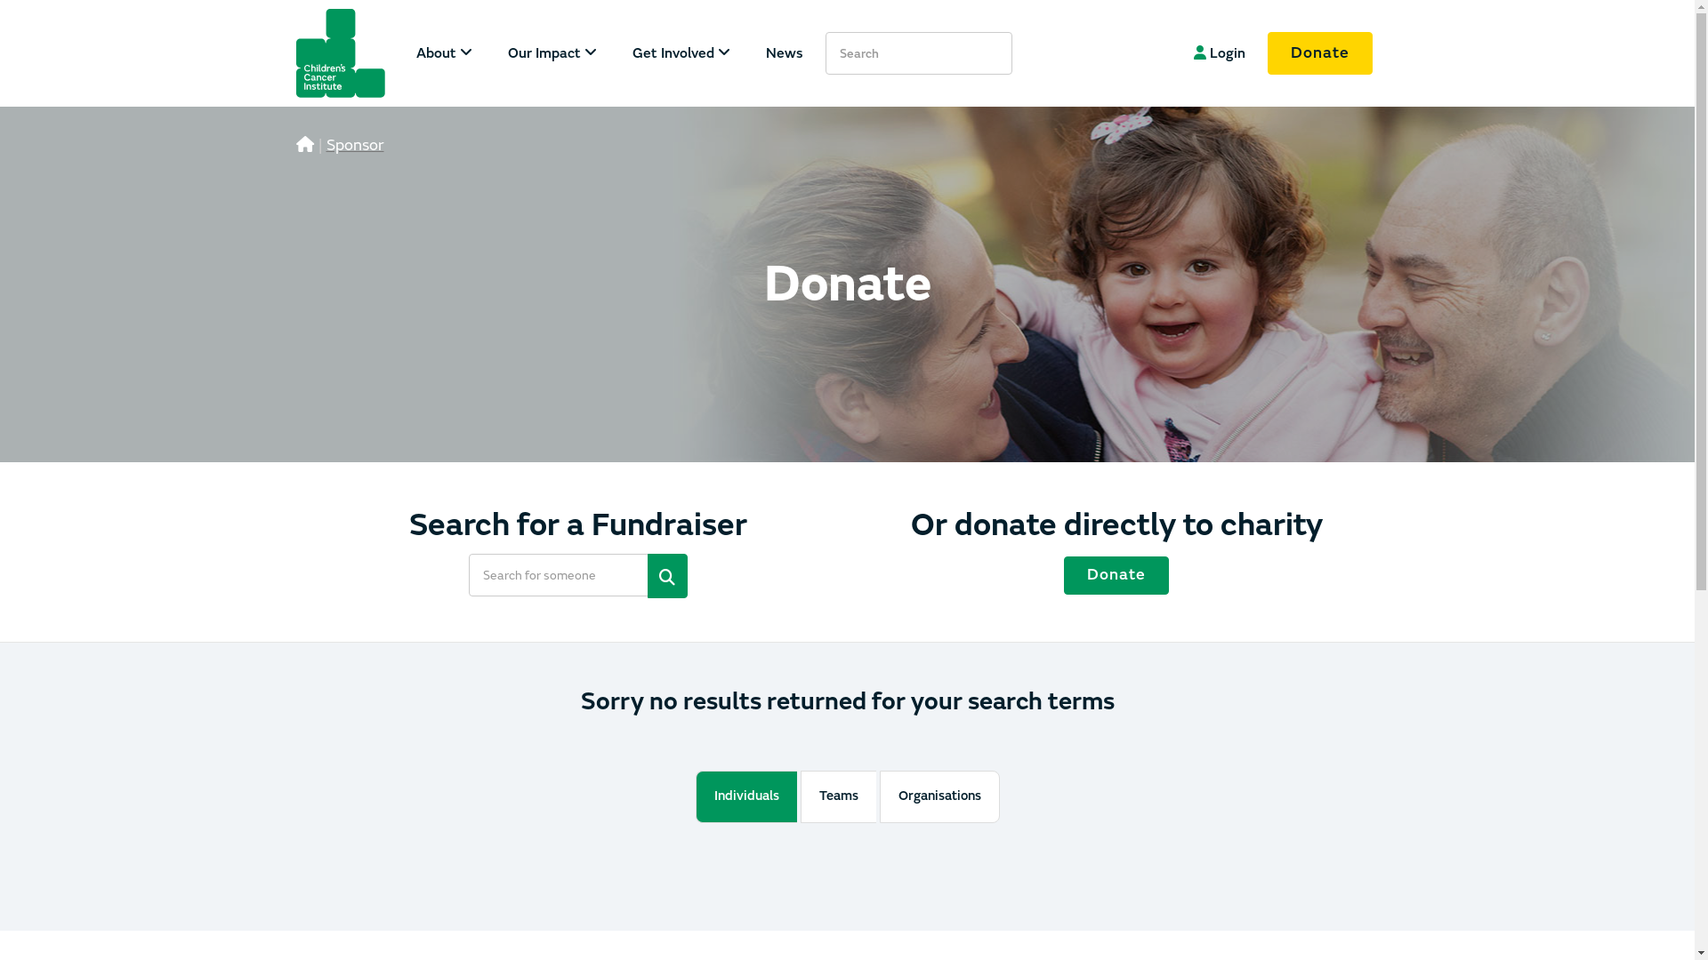  I want to click on Teams, so click(838, 796).